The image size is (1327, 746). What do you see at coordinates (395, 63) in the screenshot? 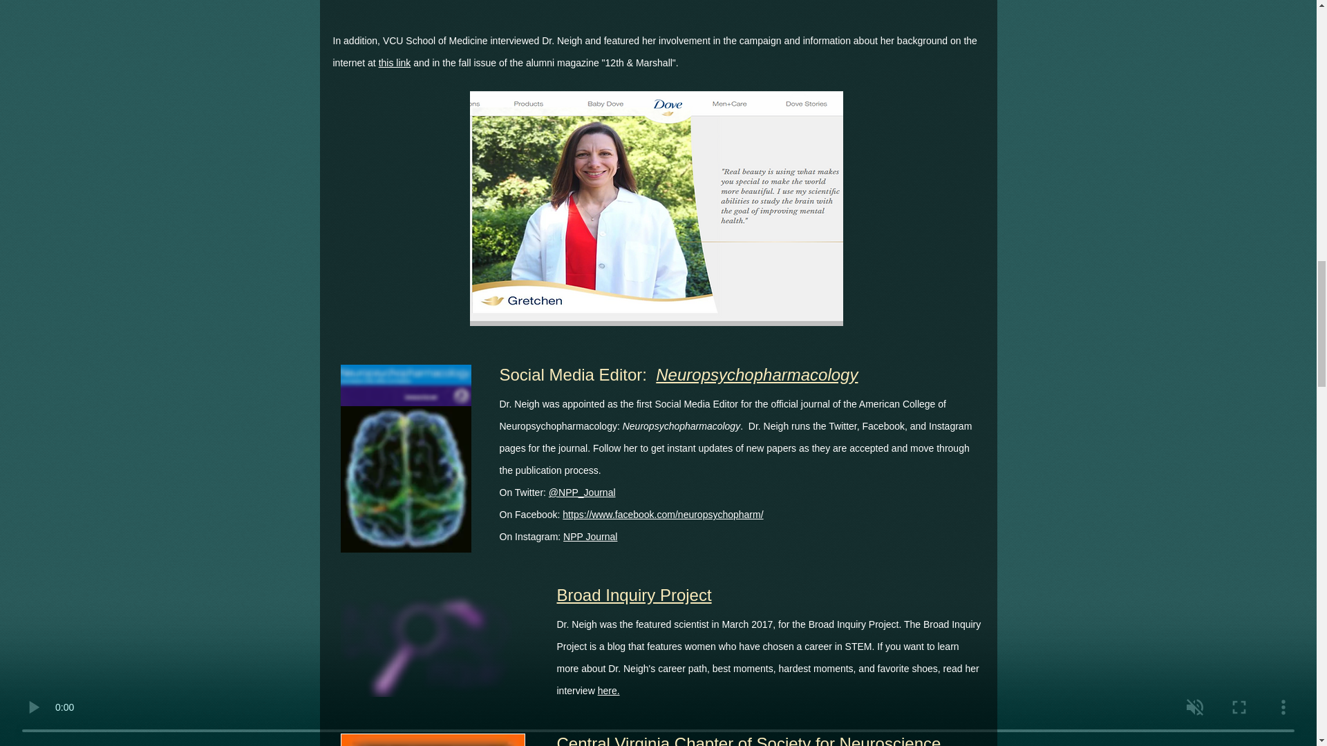
I see `this link` at bounding box center [395, 63].